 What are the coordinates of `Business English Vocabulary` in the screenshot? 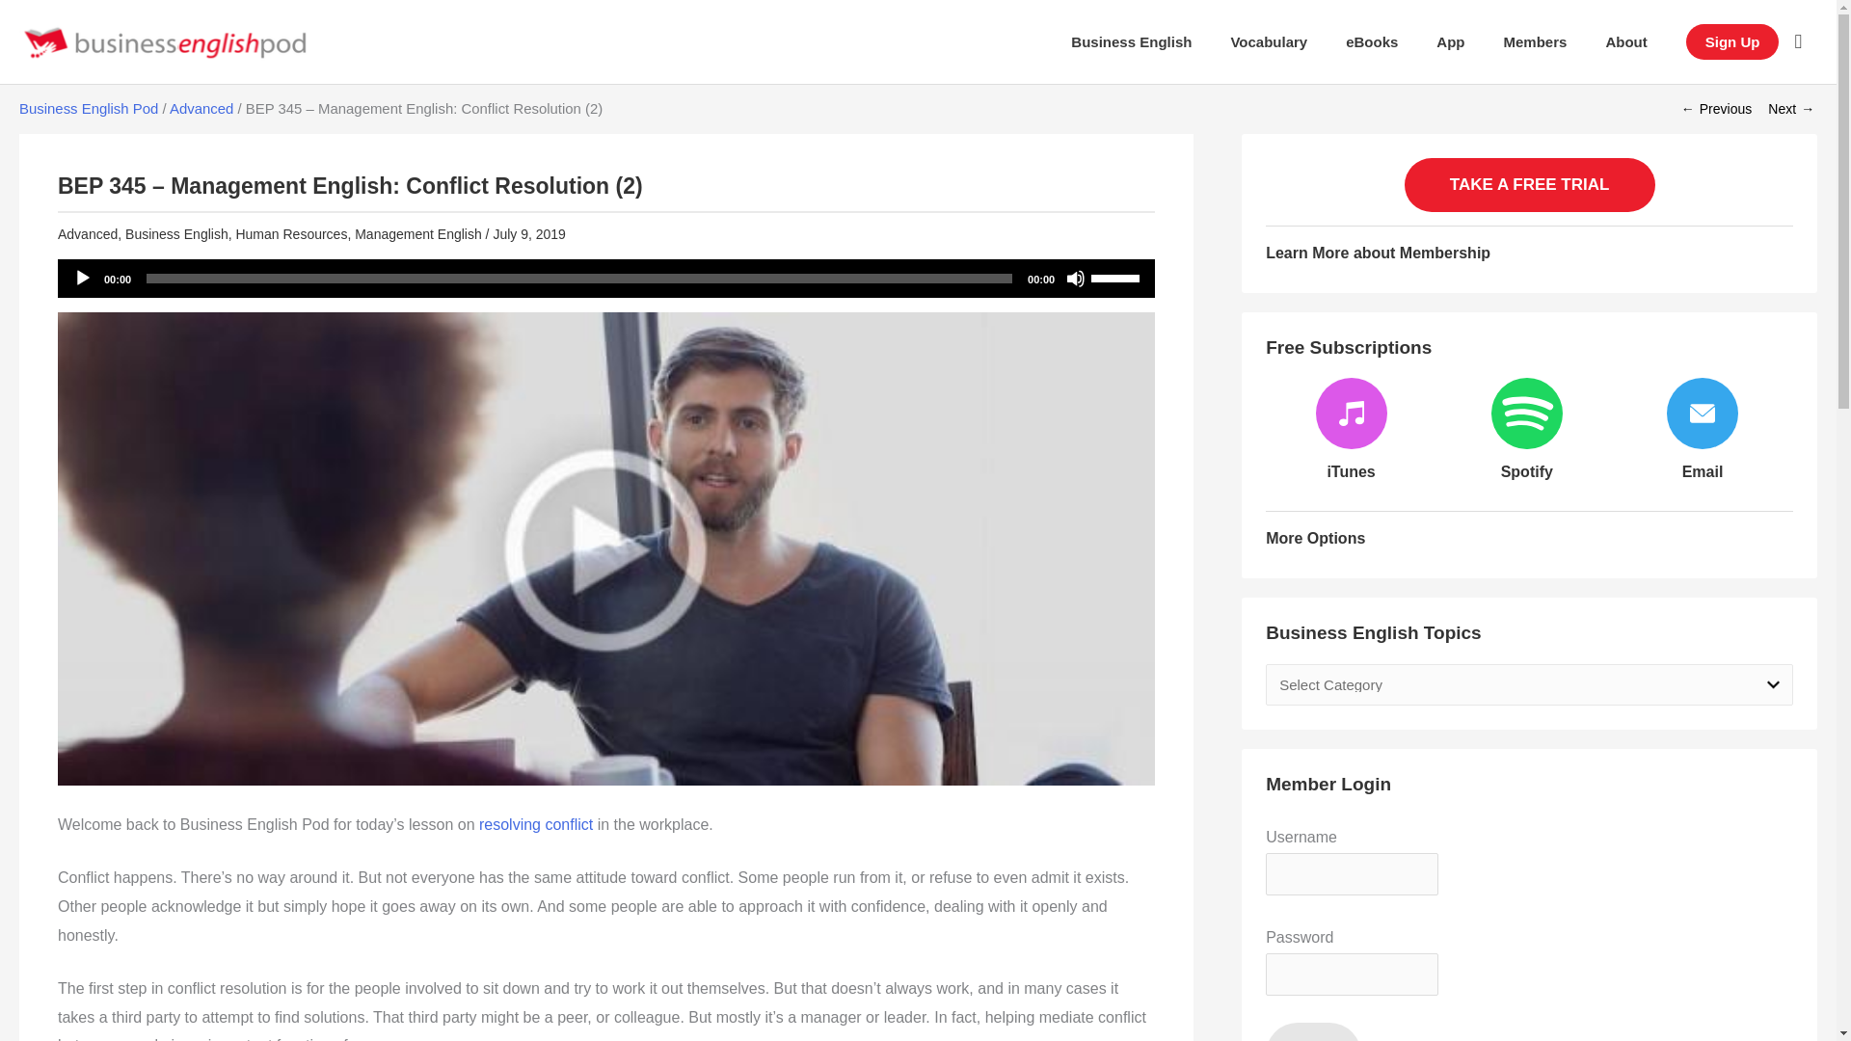 It's located at (1269, 42).